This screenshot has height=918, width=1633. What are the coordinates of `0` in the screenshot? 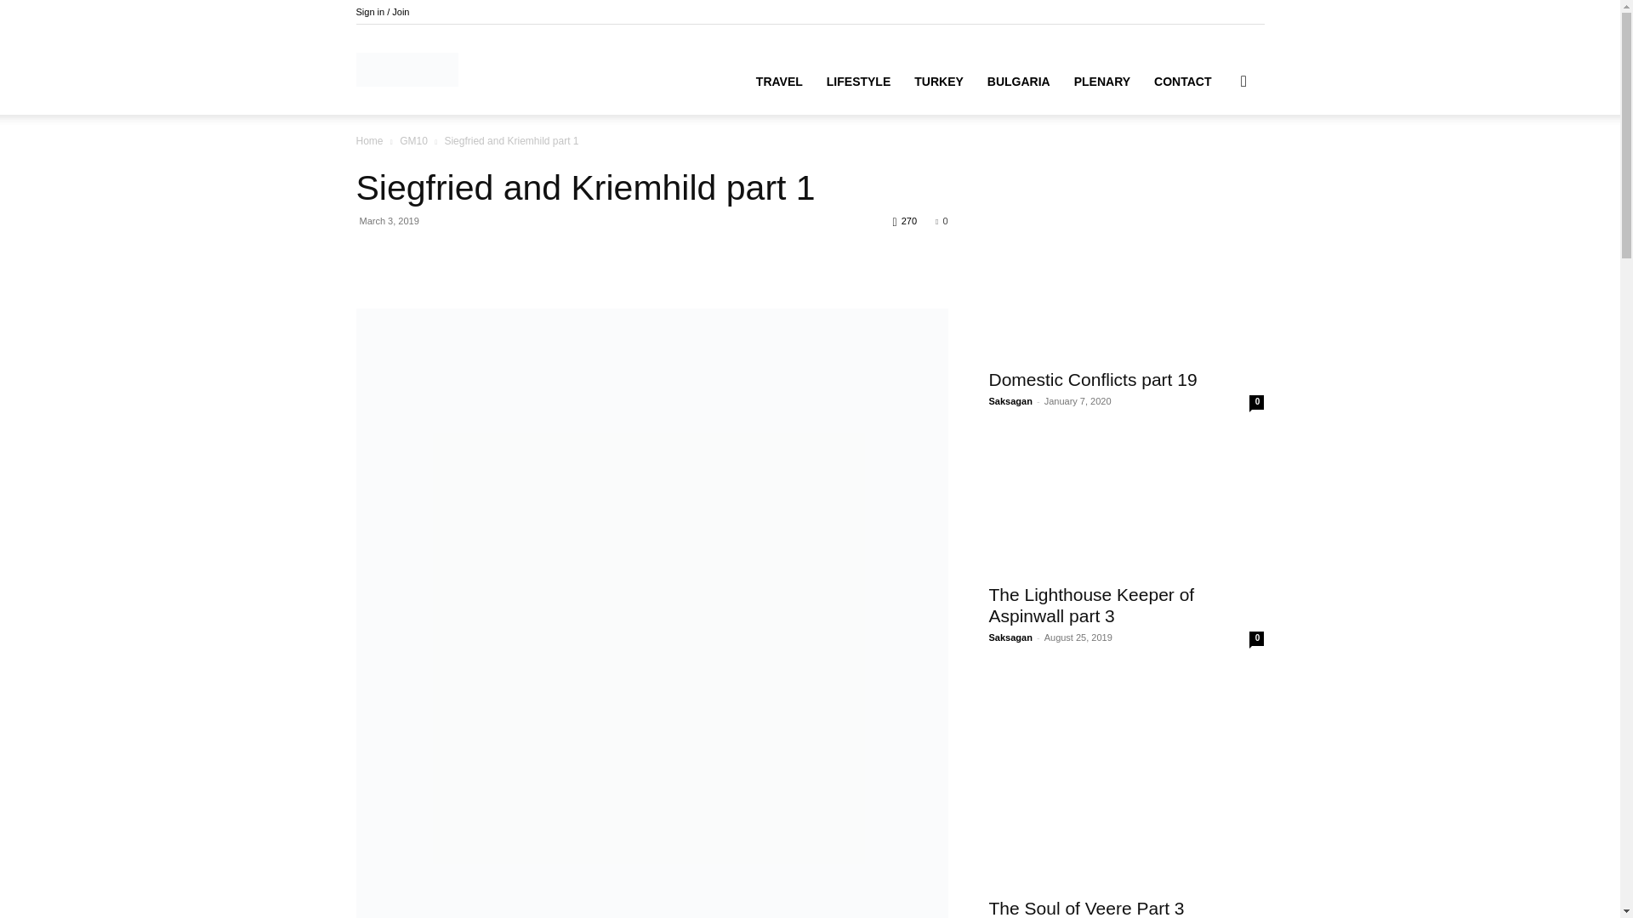 It's located at (941, 220).